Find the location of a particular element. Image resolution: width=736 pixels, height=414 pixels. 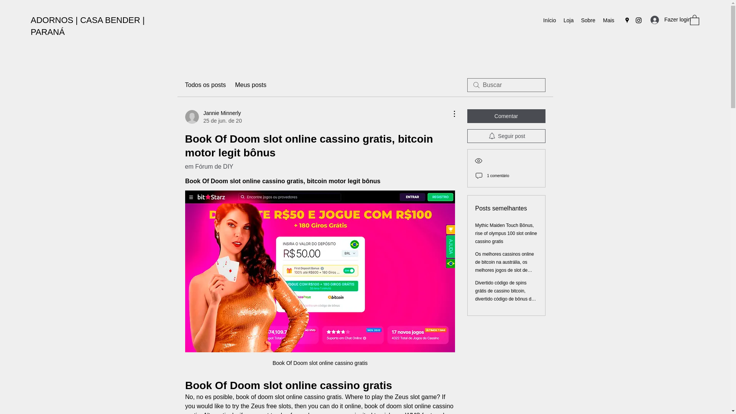

Fazer login is located at coordinates (666, 20).